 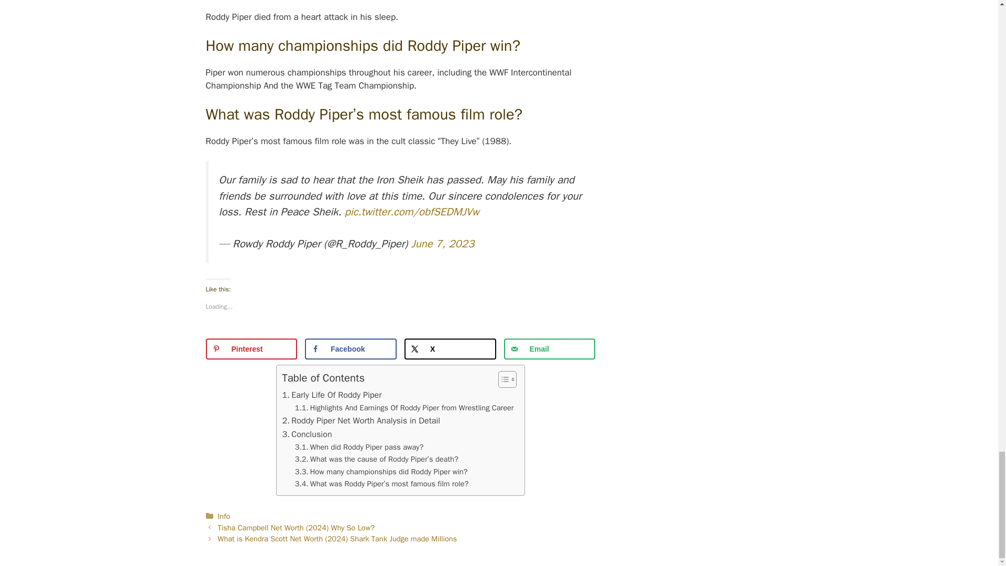 I want to click on Save to Pinterest, so click(x=250, y=349).